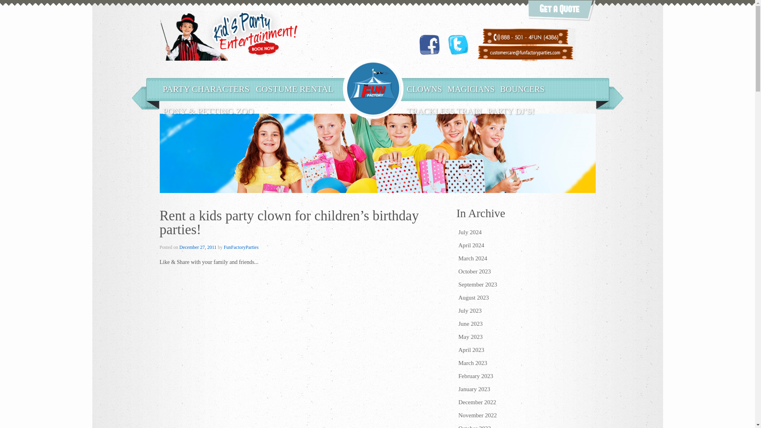 The width and height of the screenshot is (761, 428). What do you see at coordinates (424, 89) in the screenshot?
I see `CLOWNS` at bounding box center [424, 89].